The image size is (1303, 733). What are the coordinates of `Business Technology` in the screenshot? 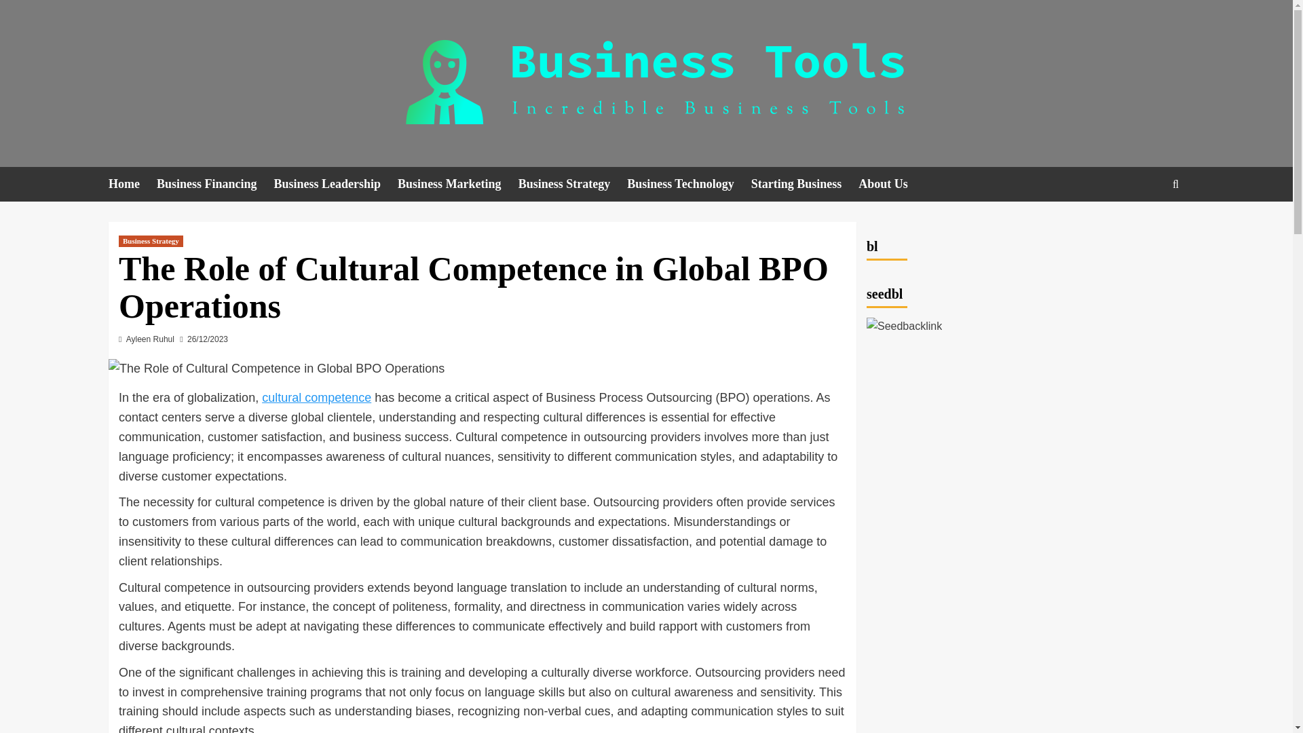 It's located at (689, 185).